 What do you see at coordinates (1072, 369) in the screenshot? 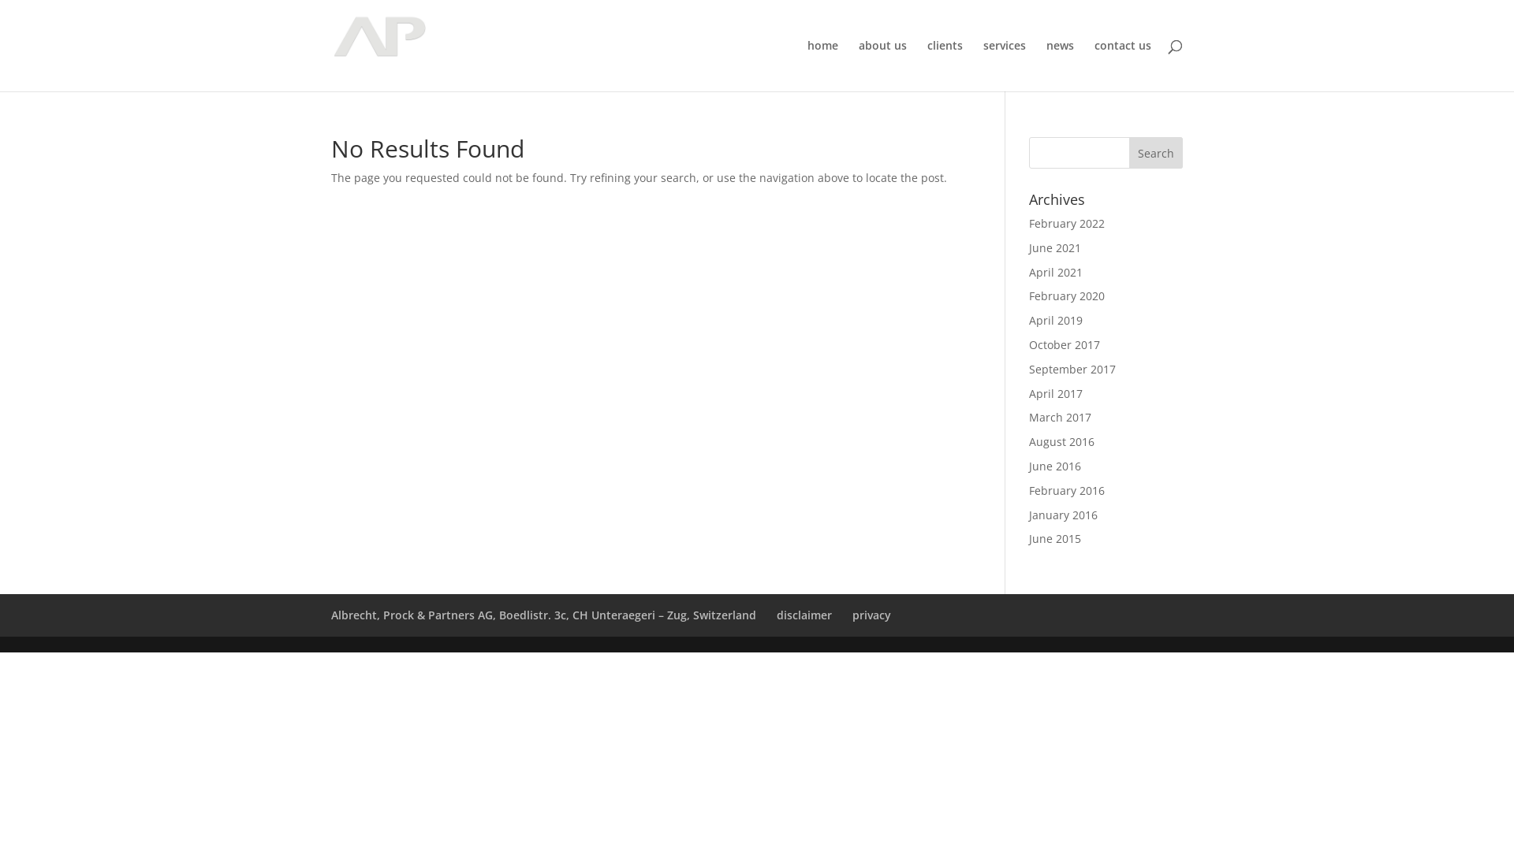
I see `September 2017` at bounding box center [1072, 369].